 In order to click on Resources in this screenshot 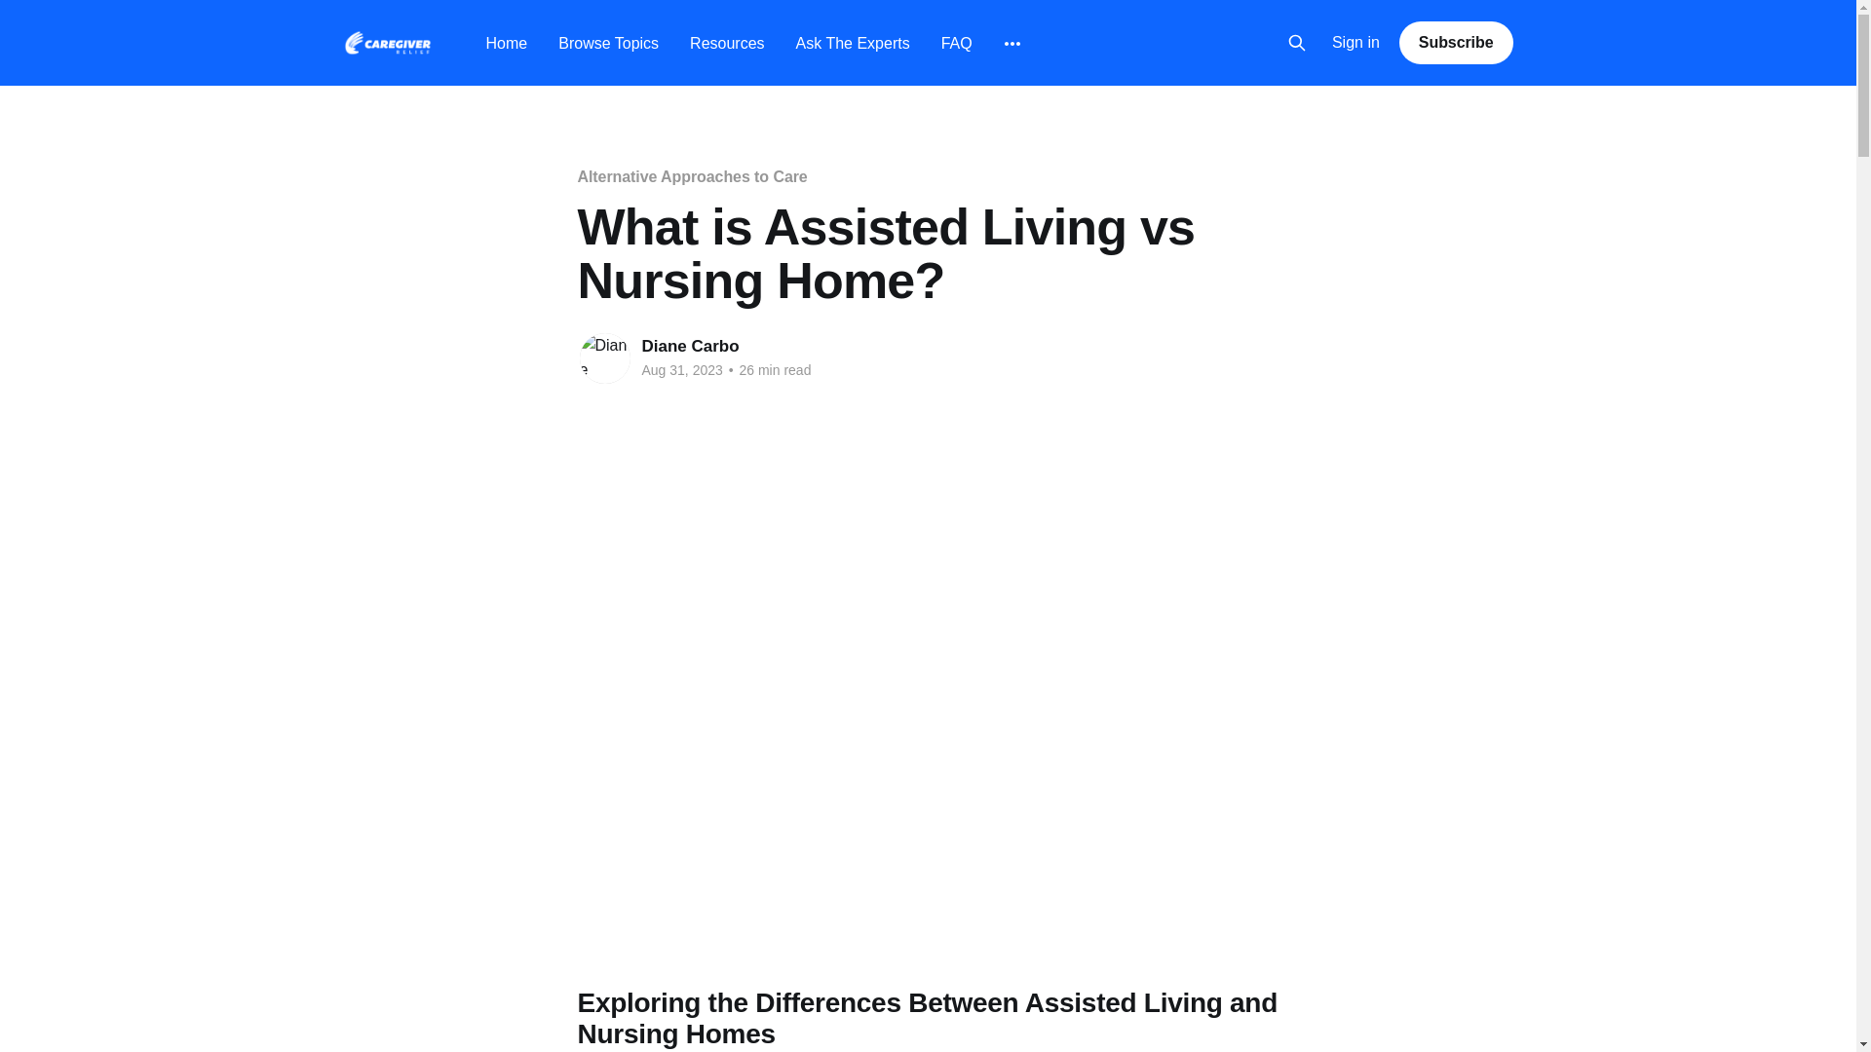, I will do `click(727, 43)`.